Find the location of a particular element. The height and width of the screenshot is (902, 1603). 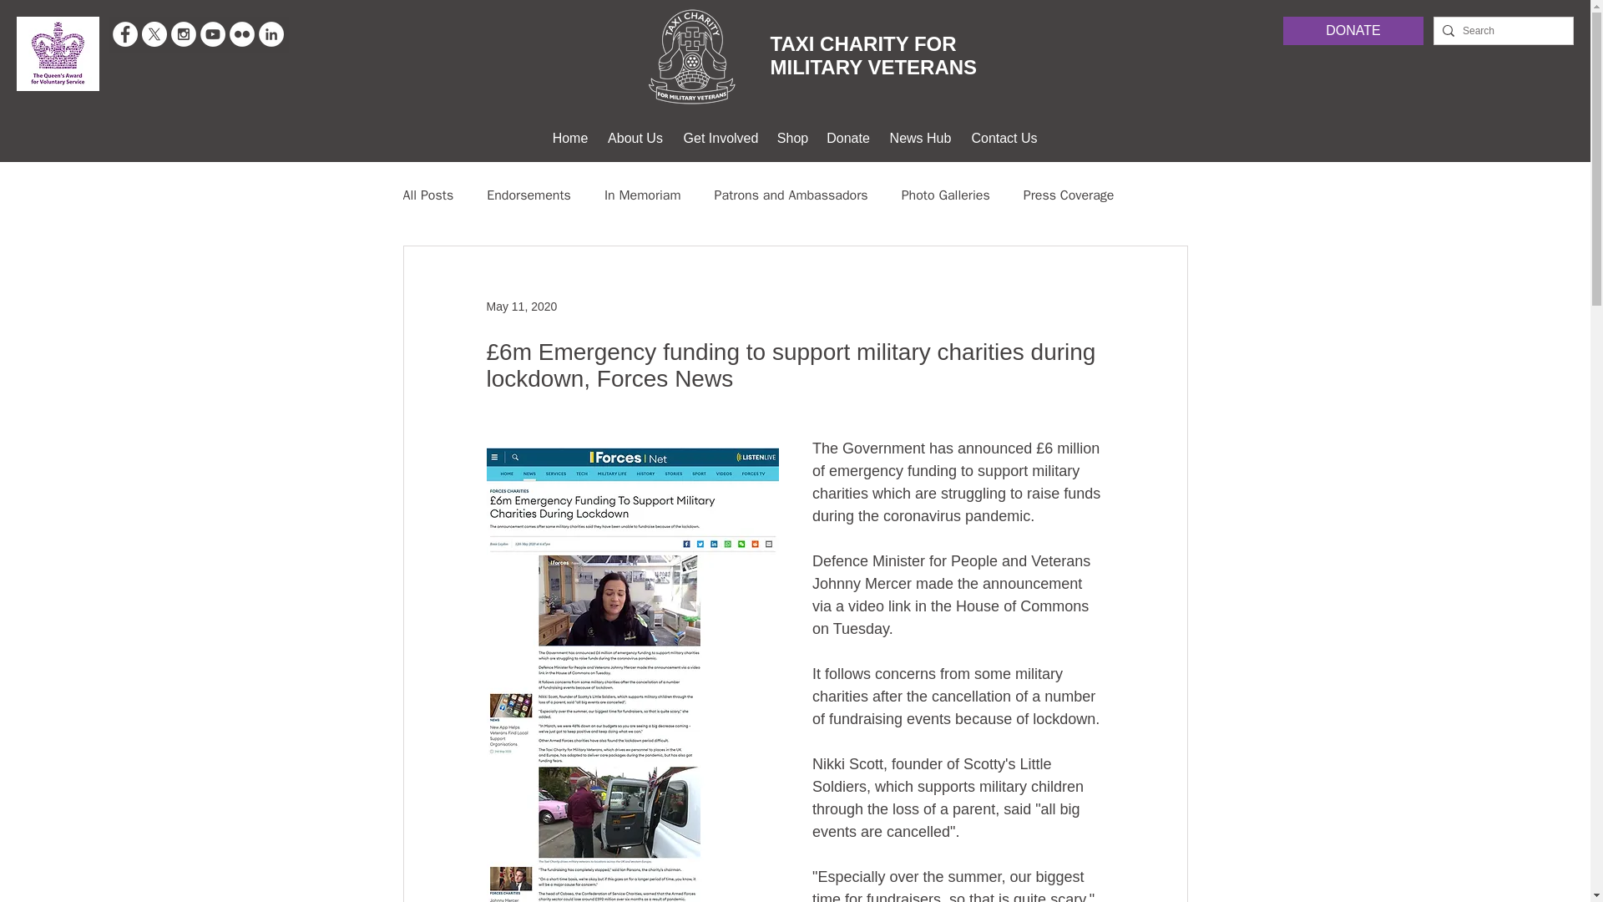

All Posts is located at coordinates (427, 195).